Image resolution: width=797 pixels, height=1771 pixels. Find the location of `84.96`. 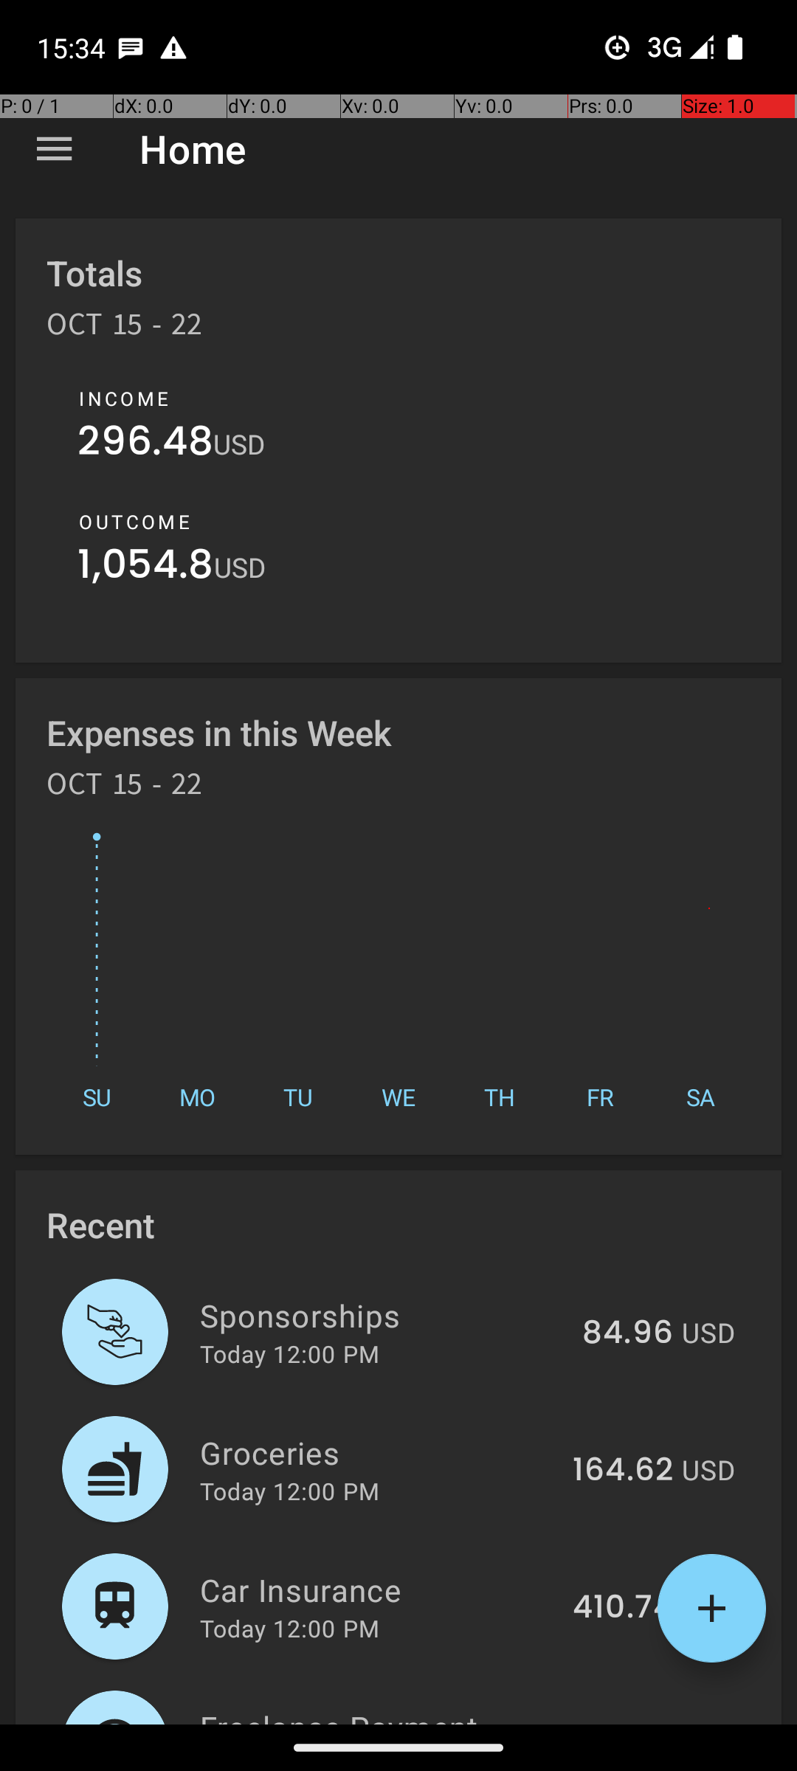

84.96 is located at coordinates (627, 1333).